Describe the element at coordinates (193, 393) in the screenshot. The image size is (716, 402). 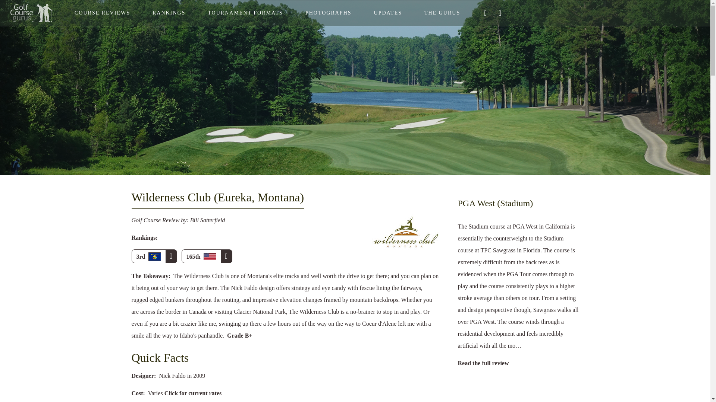
I see `Click for current rates` at that location.